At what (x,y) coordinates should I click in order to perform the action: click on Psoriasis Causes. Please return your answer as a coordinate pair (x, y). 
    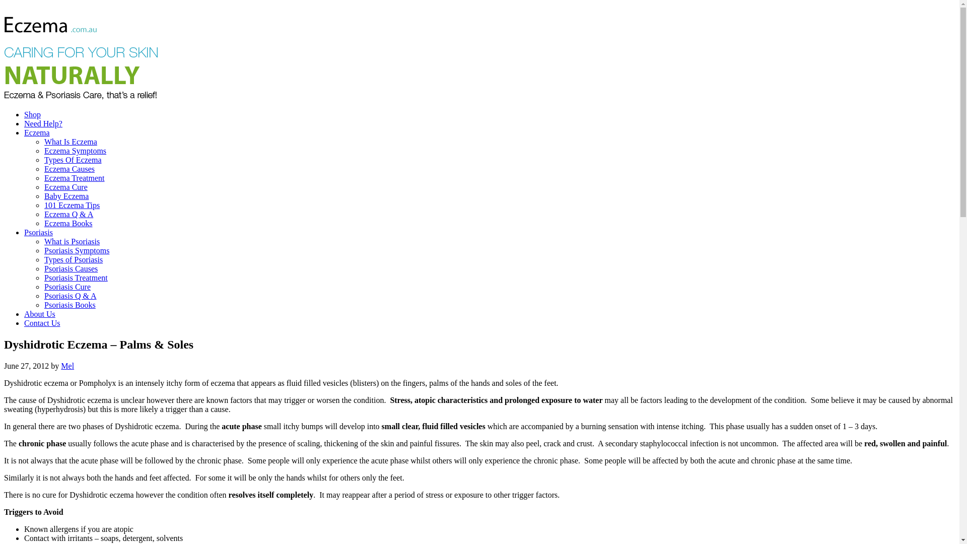
    Looking at the image, I should click on (71, 269).